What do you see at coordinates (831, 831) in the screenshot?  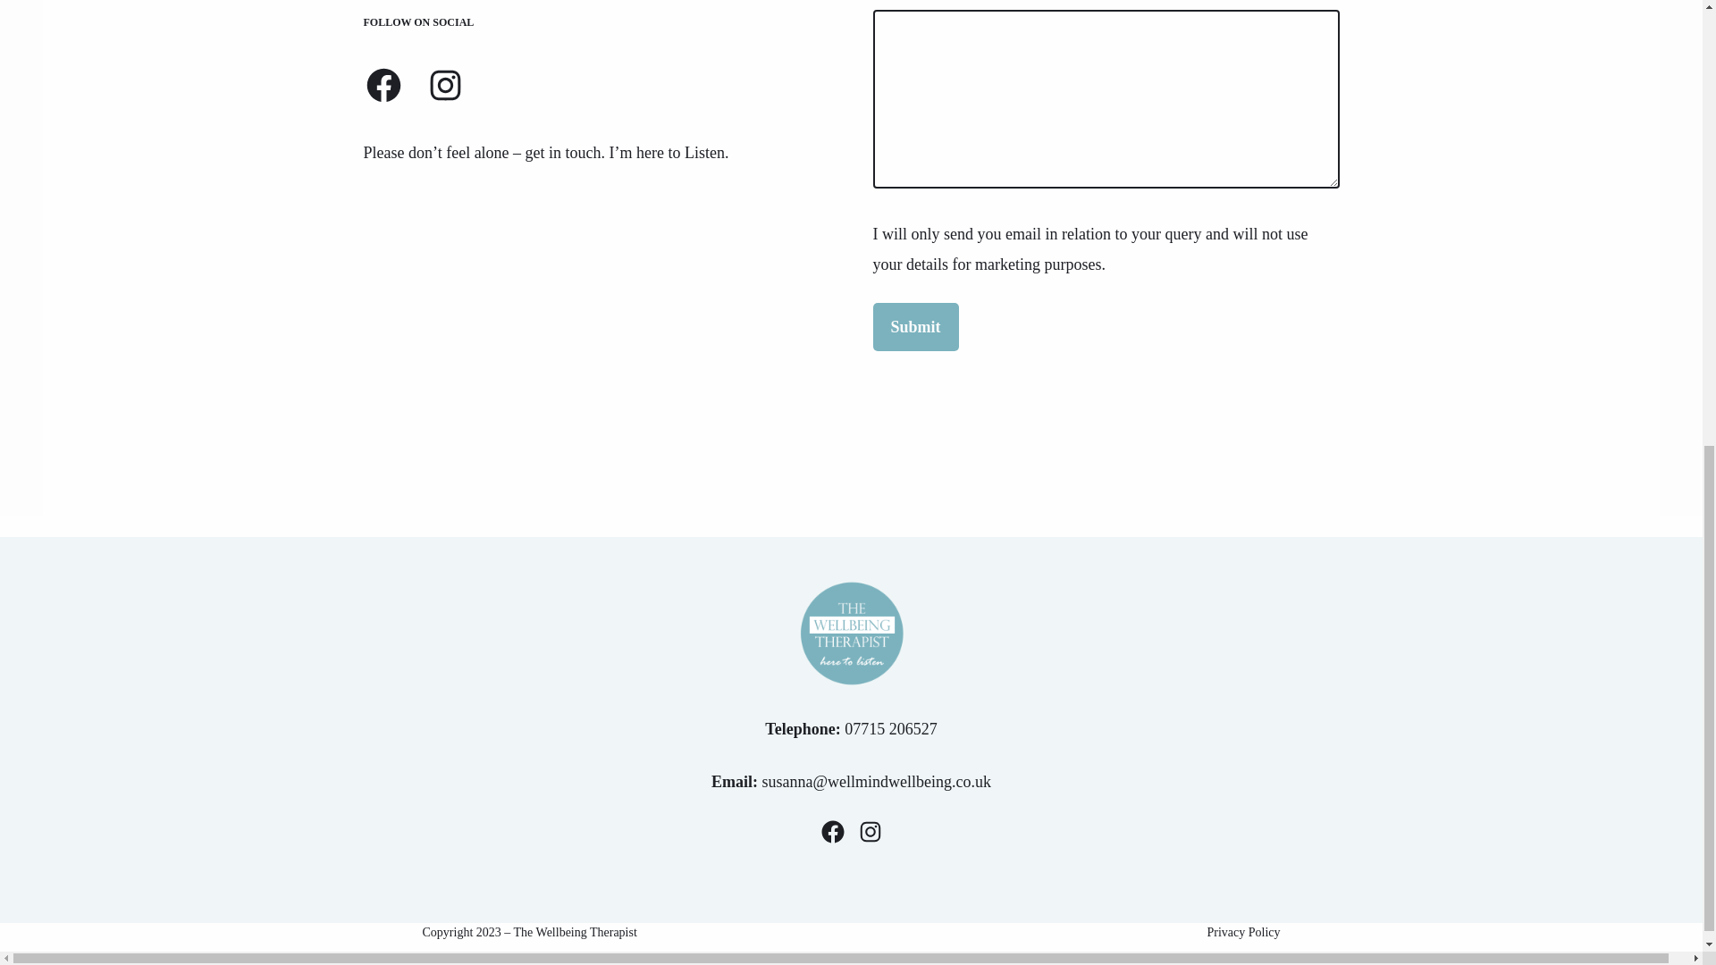 I see `Facebook` at bounding box center [831, 831].